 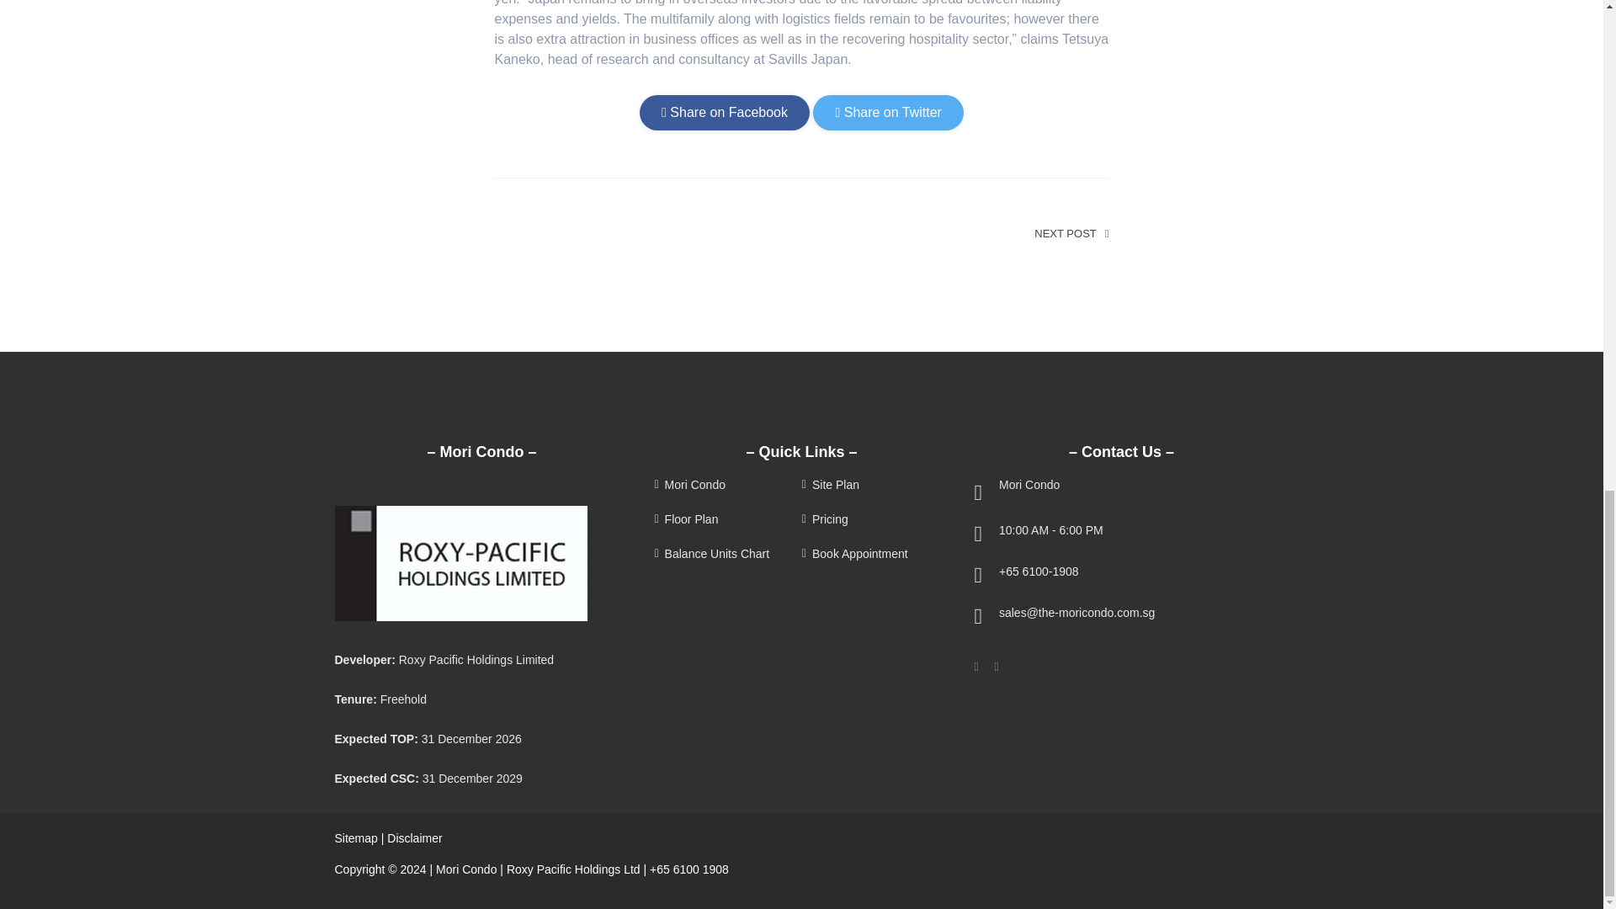 What do you see at coordinates (726, 520) in the screenshot?
I see `Floor Plan` at bounding box center [726, 520].